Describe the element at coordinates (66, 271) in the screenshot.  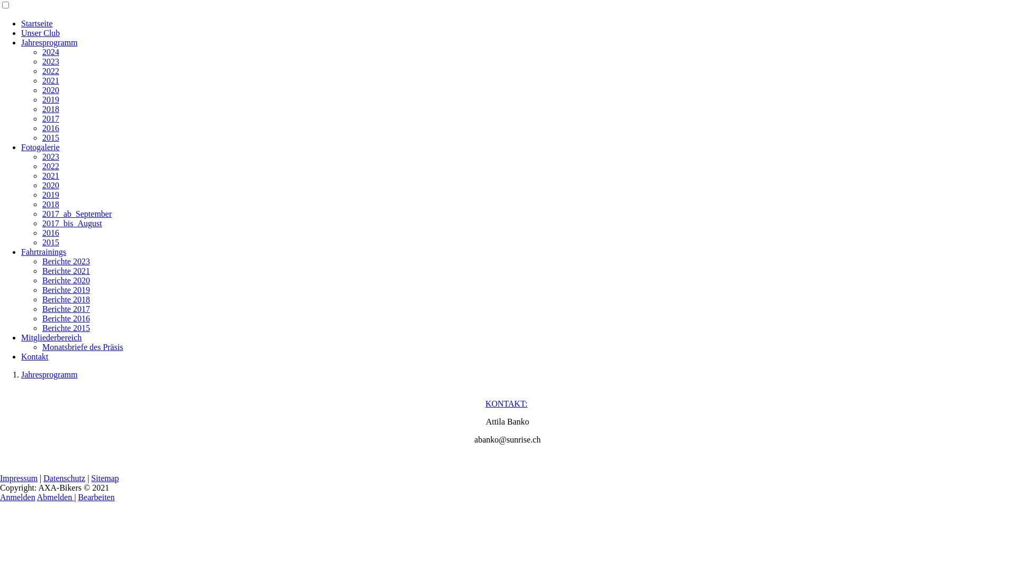
I see `Berichte 2021` at that location.